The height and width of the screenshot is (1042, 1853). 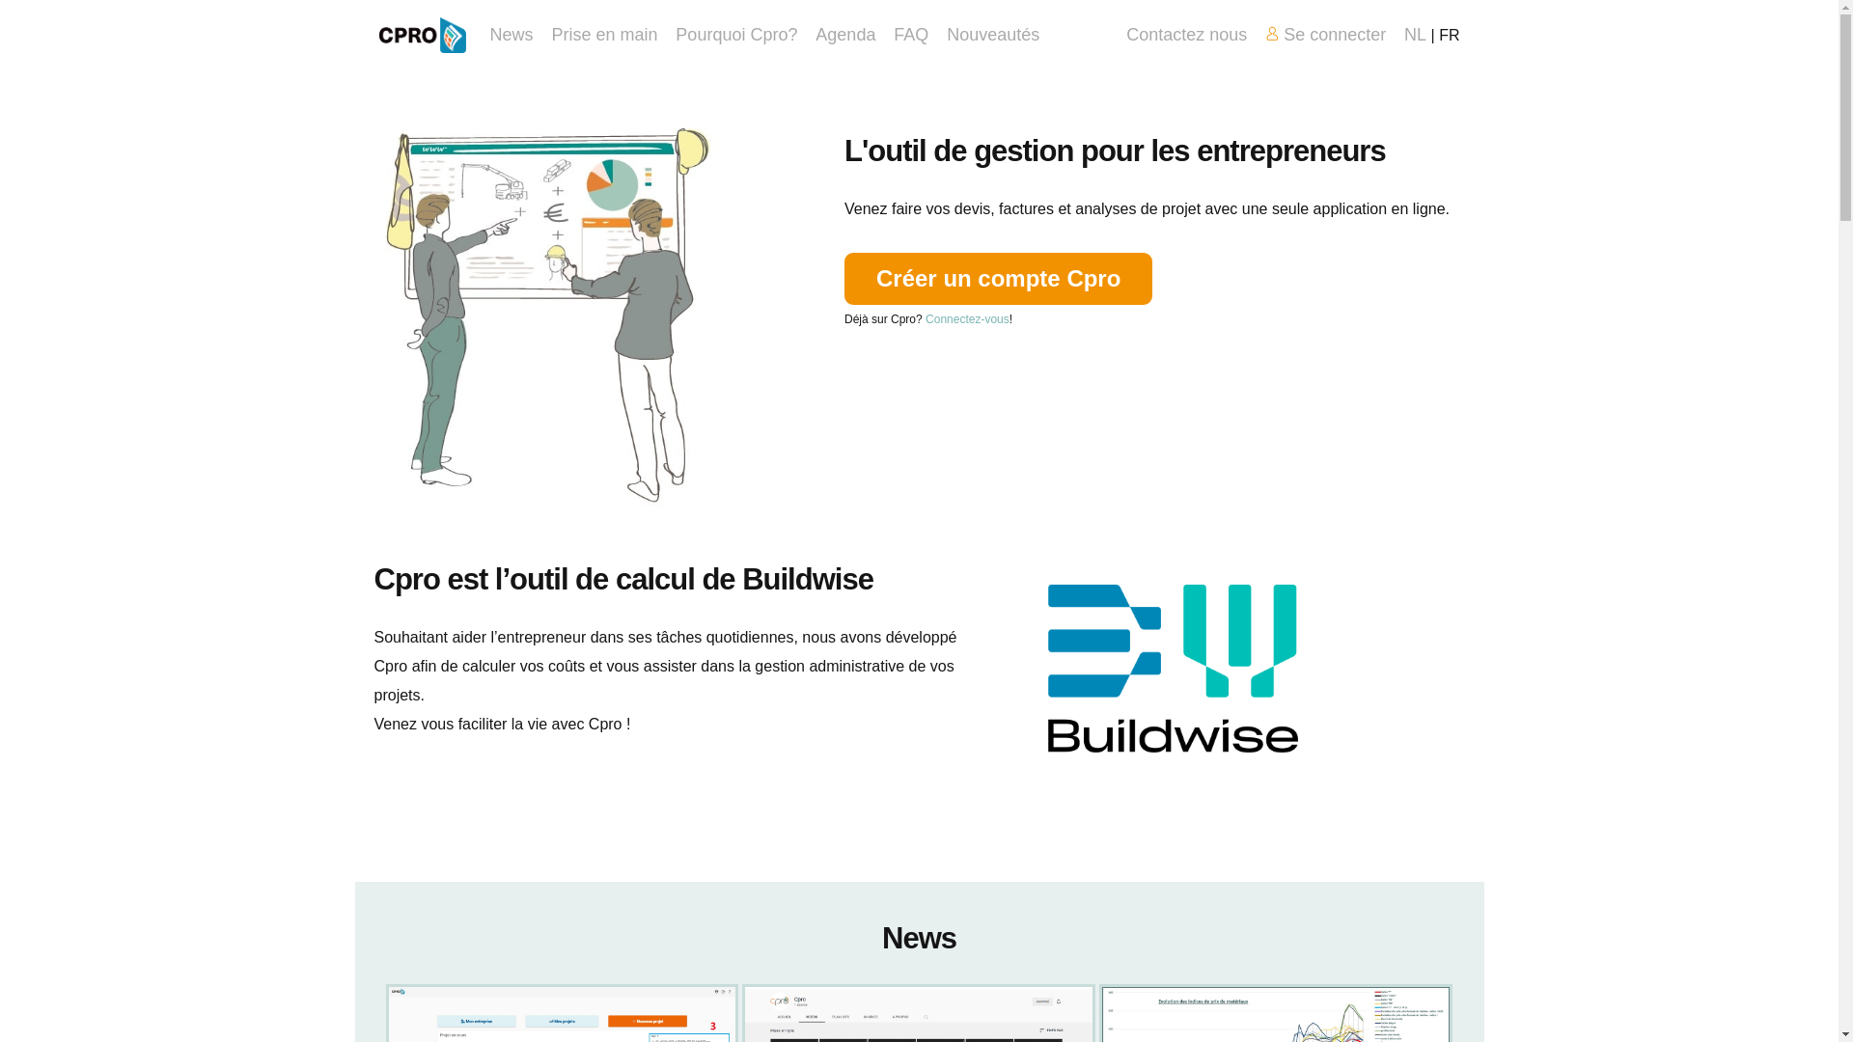 What do you see at coordinates (422, 35) in the screenshot?
I see `Home` at bounding box center [422, 35].